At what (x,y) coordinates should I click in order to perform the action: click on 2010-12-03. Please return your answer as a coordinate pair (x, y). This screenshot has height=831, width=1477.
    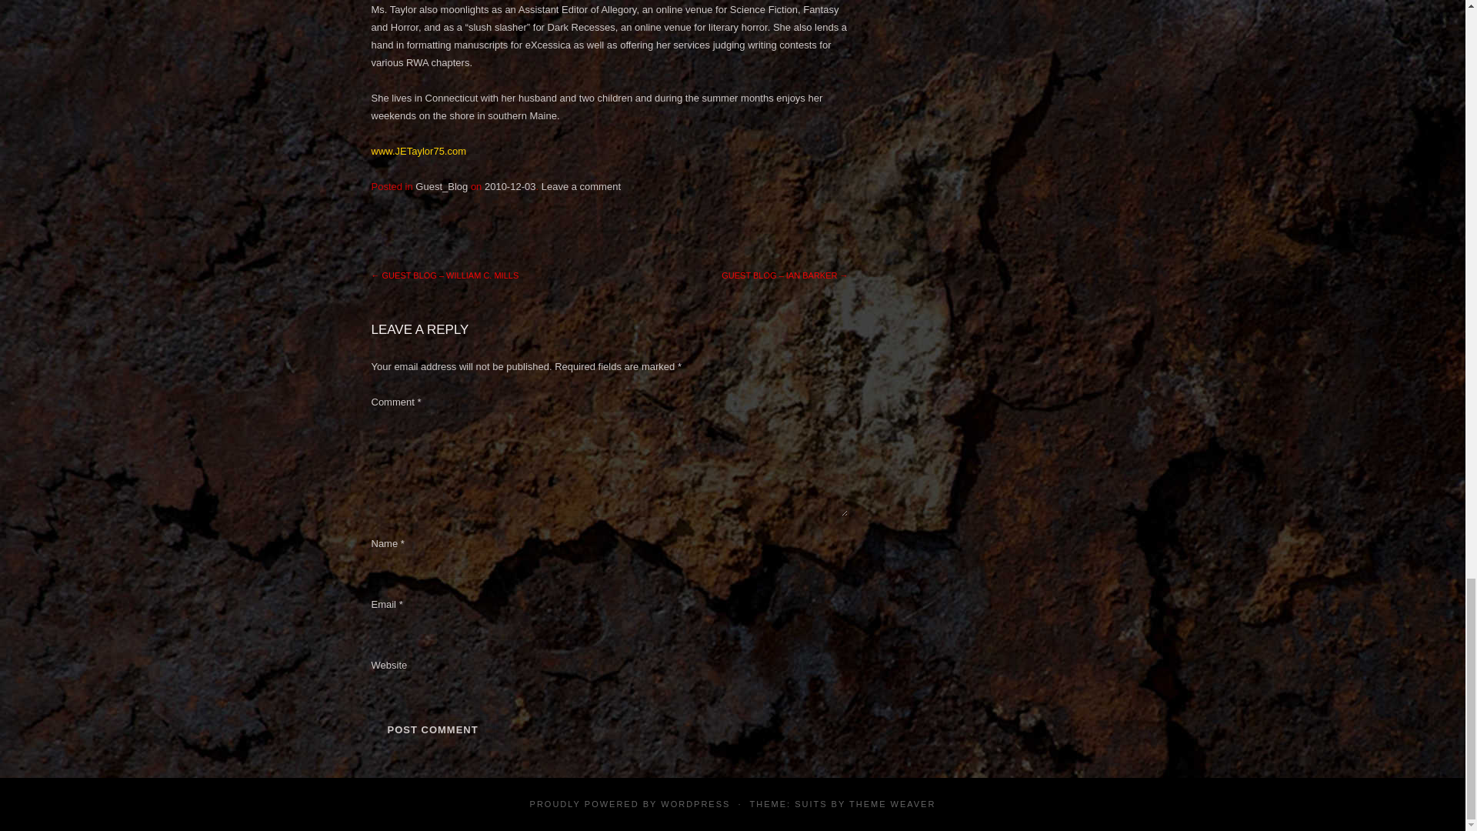
    Looking at the image, I should click on (509, 186).